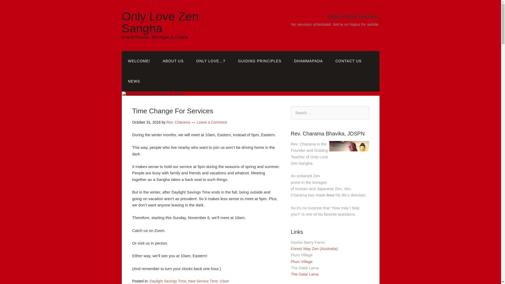 The image size is (505, 284). Describe the element at coordinates (212, 122) in the screenshot. I see `Leave a Comment` at that location.